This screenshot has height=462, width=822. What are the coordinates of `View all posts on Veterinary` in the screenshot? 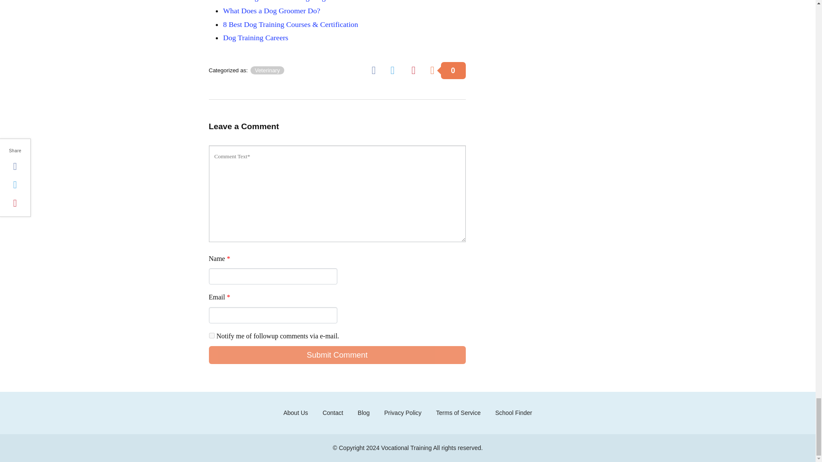 It's located at (267, 70).